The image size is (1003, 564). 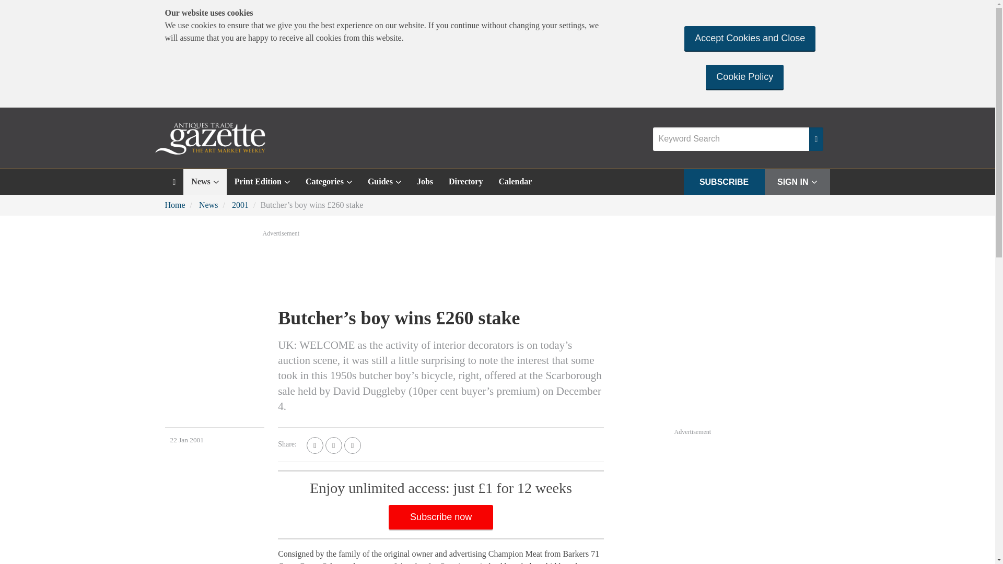 What do you see at coordinates (174, 182) in the screenshot?
I see `home` at bounding box center [174, 182].